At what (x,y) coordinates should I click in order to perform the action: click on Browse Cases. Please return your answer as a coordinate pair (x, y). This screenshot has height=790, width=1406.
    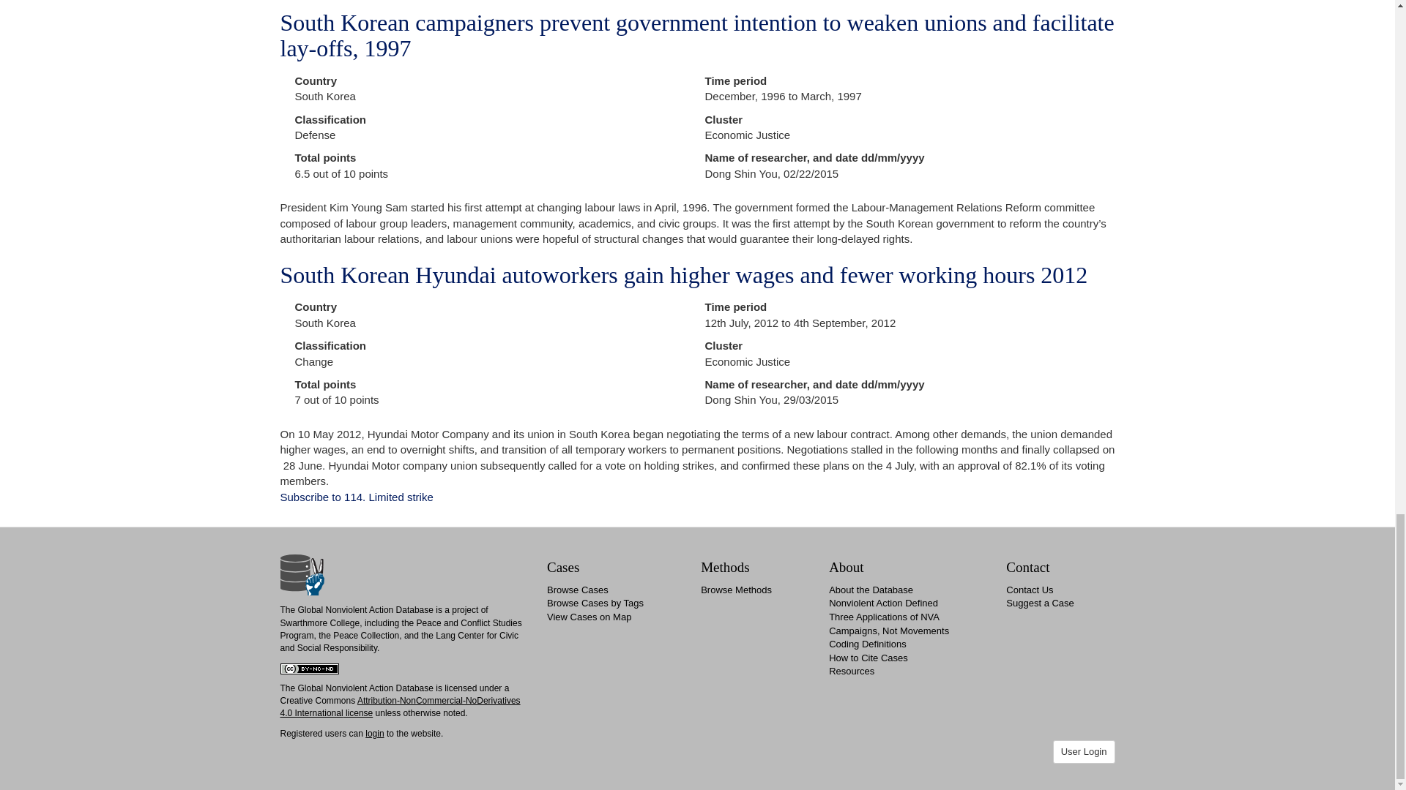
    Looking at the image, I should click on (577, 590).